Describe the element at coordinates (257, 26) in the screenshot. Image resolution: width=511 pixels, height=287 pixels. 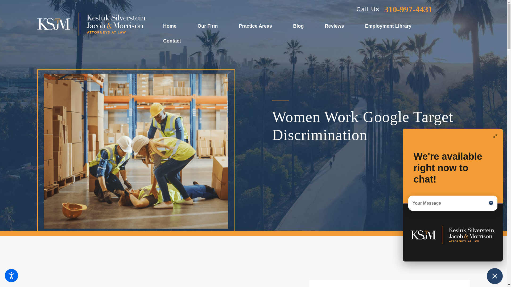
I see `Practice Areas` at that location.